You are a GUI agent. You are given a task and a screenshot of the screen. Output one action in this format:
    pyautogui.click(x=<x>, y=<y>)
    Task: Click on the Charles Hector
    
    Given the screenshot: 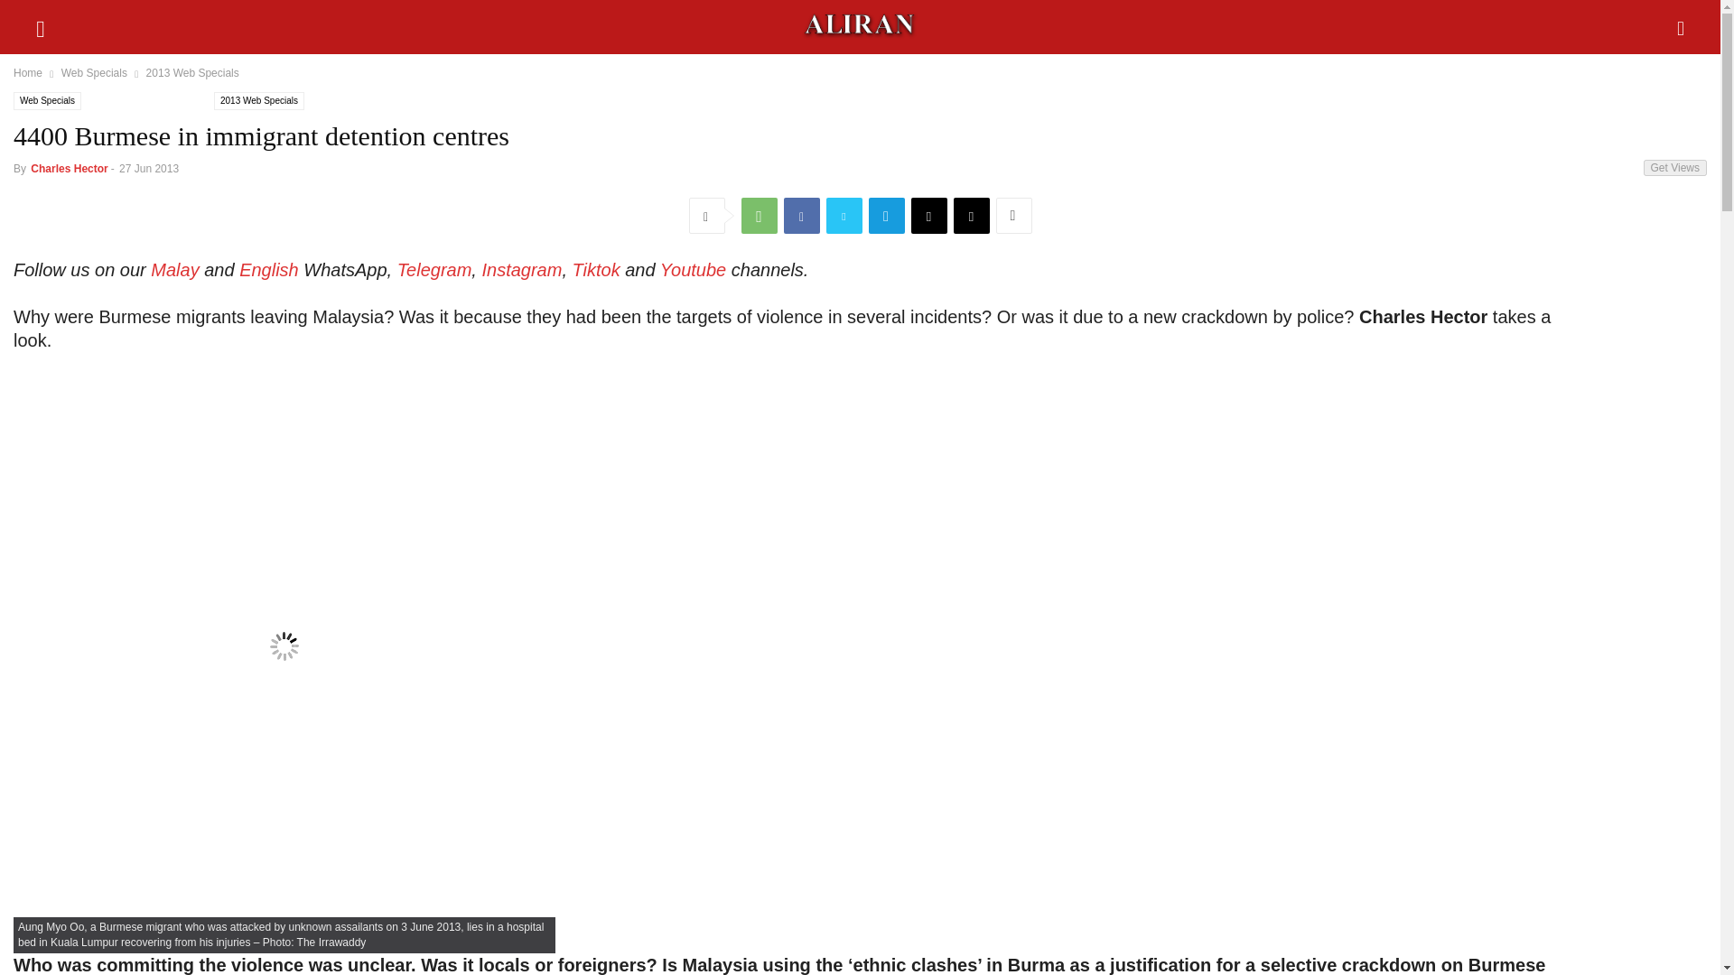 What is the action you would take?
    pyautogui.click(x=69, y=169)
    